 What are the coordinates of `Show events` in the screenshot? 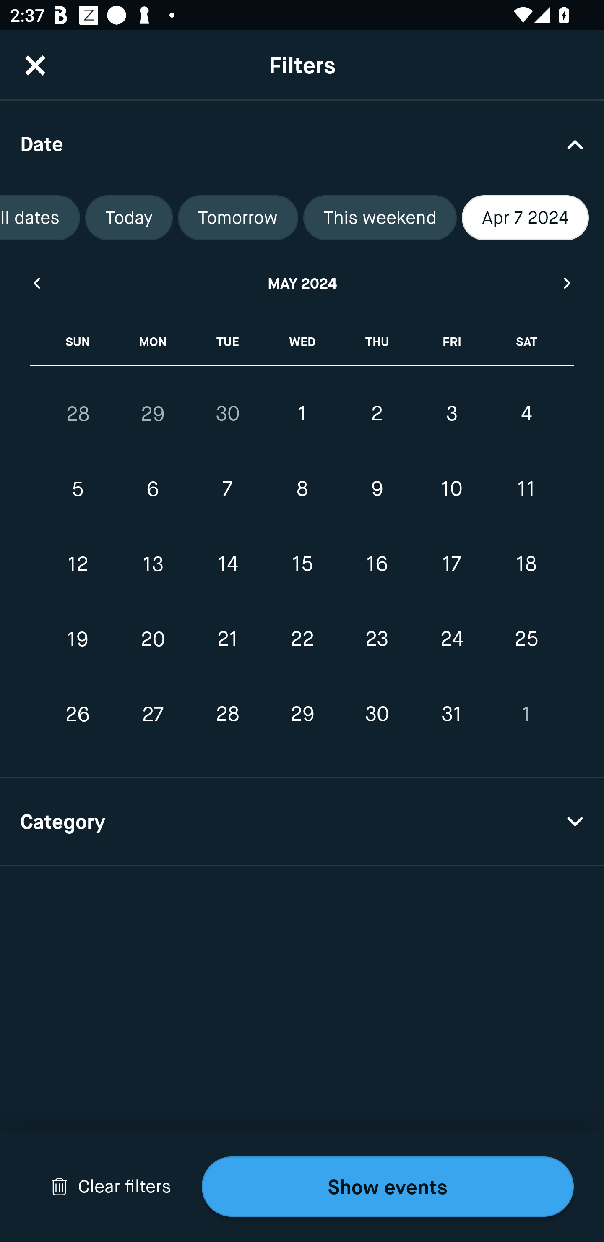 It's located at (388, 1187).